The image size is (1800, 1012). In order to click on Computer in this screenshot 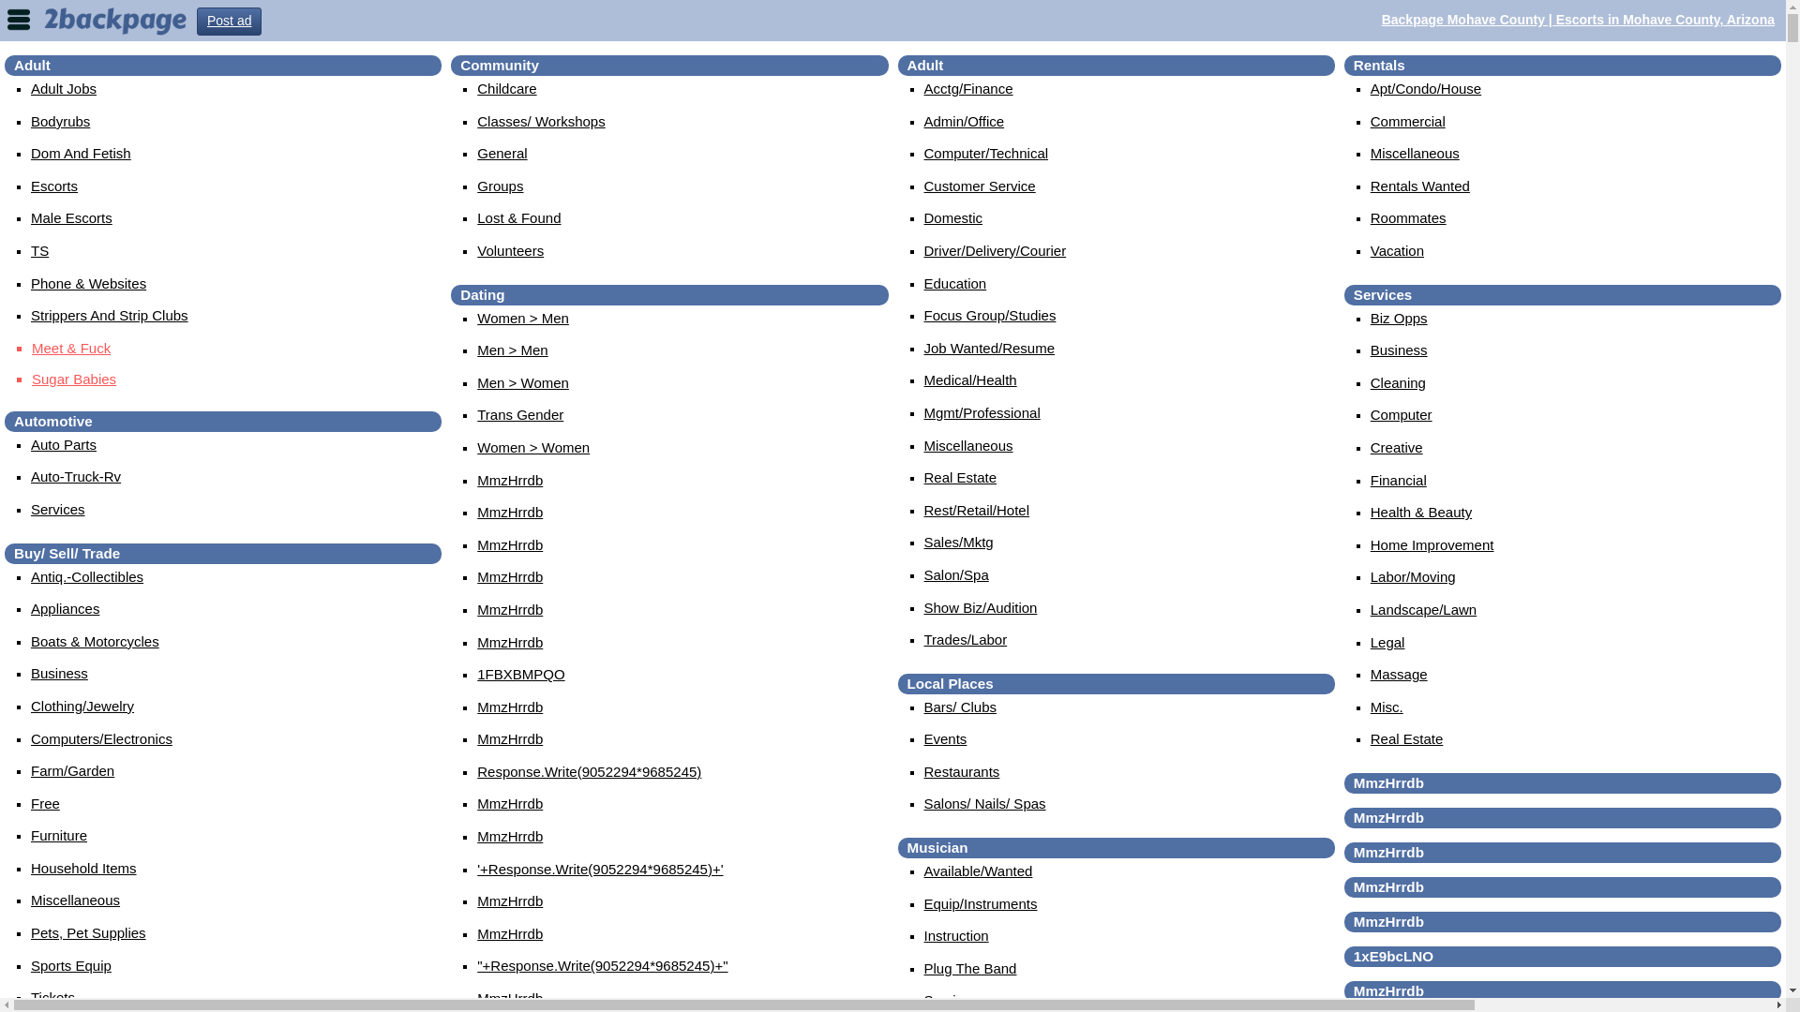, I will do `click(1402, 414)`.